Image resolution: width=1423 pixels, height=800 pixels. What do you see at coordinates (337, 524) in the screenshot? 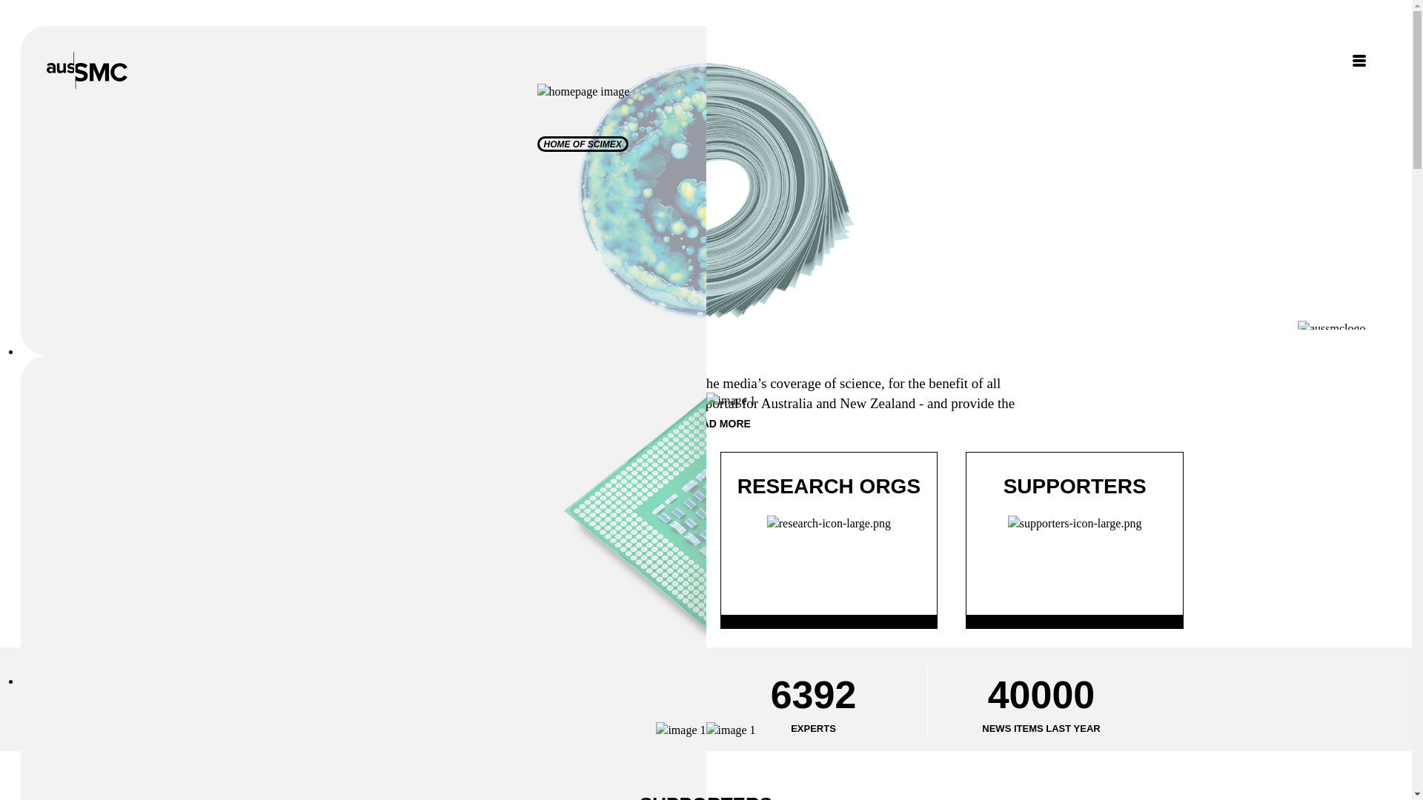
I see `JOURNALISTS` at bounding box center [337, 524].